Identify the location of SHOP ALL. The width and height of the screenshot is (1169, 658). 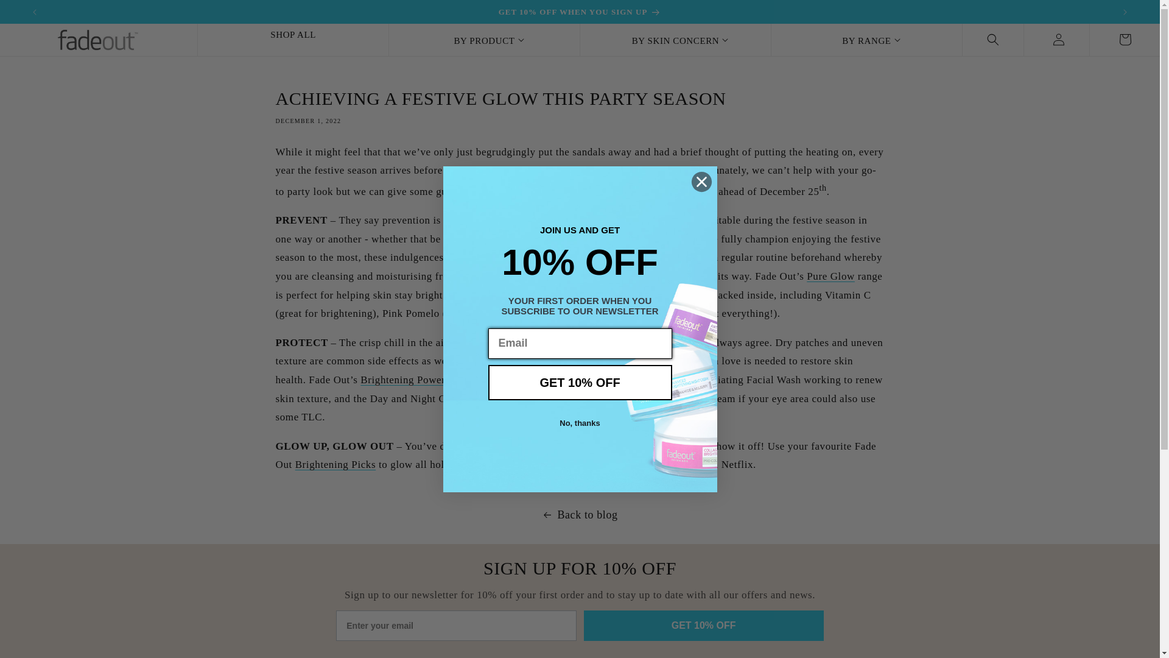
(292, 39).